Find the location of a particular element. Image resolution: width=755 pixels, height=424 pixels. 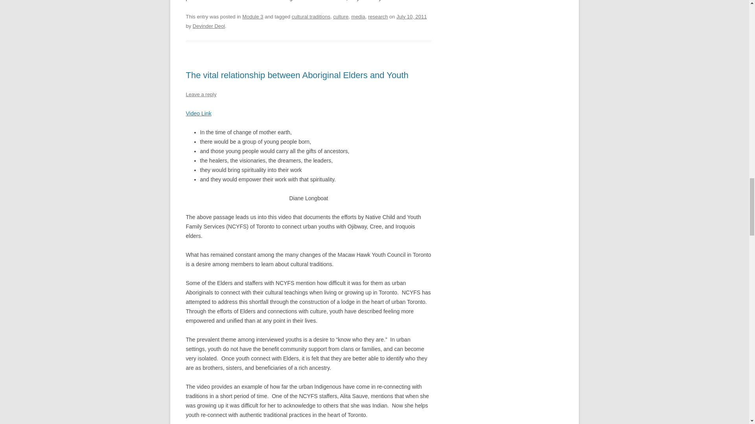

Video Link is located at coordinates (198, 113).